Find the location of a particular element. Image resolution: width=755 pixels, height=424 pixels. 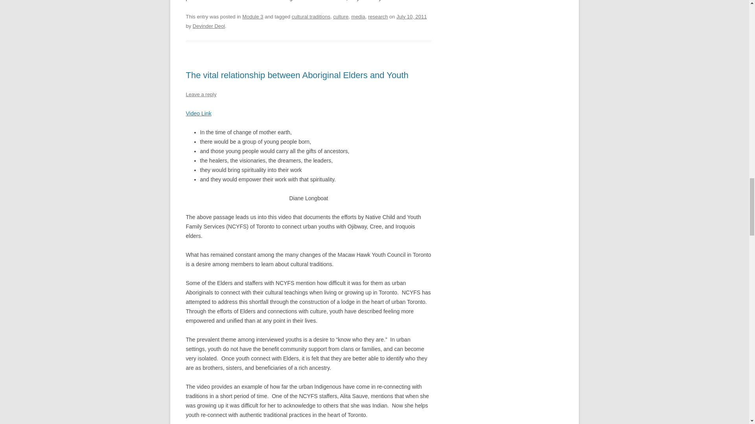

Video Link is located at coordinates (198, 113).